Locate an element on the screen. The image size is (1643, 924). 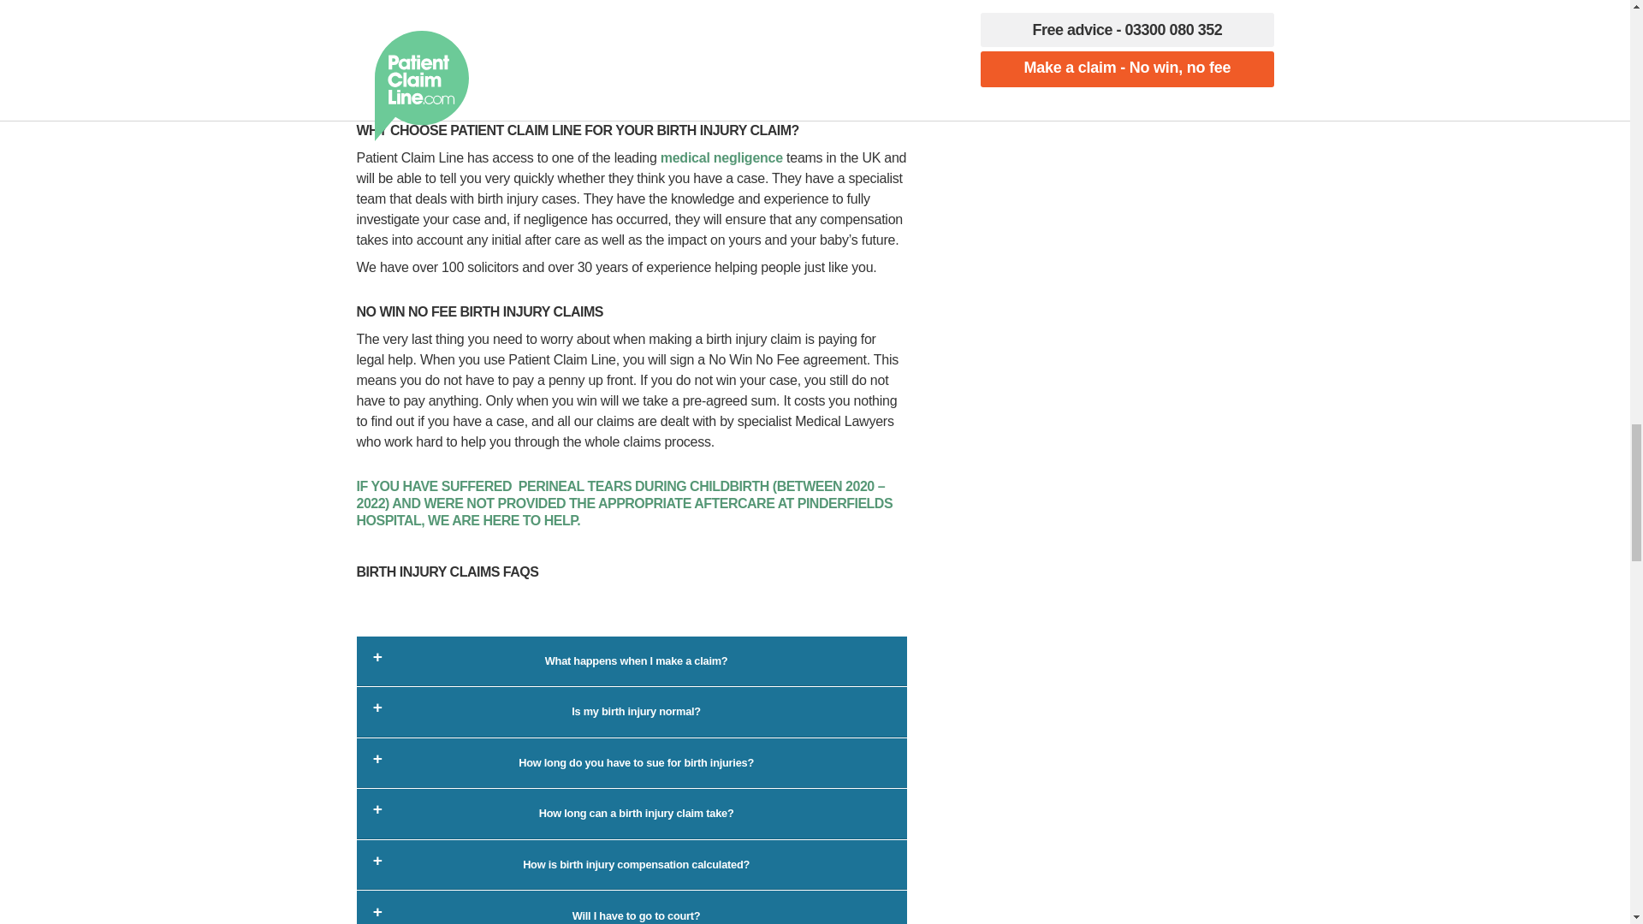
medical negligence is located at coordinates (721, 157).